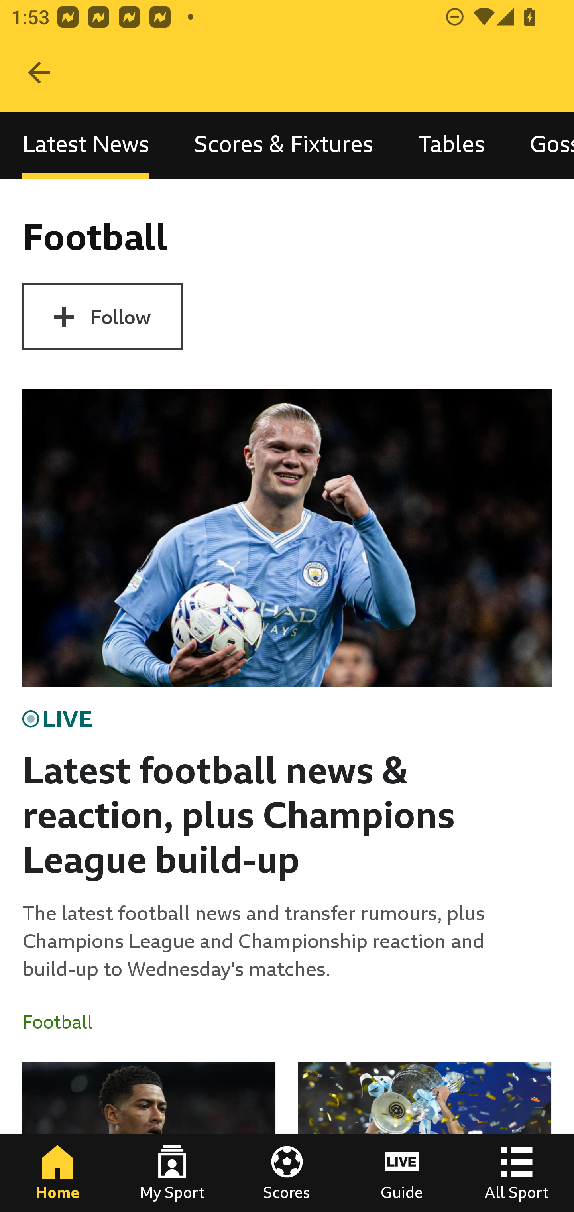 The image size is (574, 1212). Describe the element at coordinates (102, 317) in the screenshot. I see `Follow Football Follow` at that location.